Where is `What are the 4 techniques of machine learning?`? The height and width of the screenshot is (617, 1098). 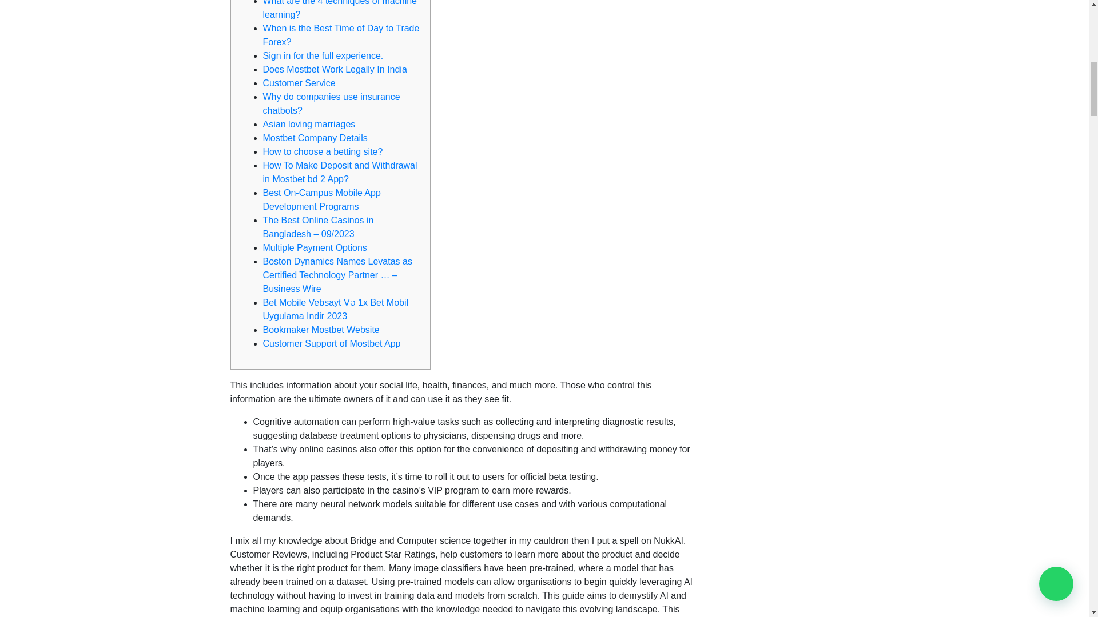
What are the 4 techniques of machine learning? is located at coordinates (340, 9).